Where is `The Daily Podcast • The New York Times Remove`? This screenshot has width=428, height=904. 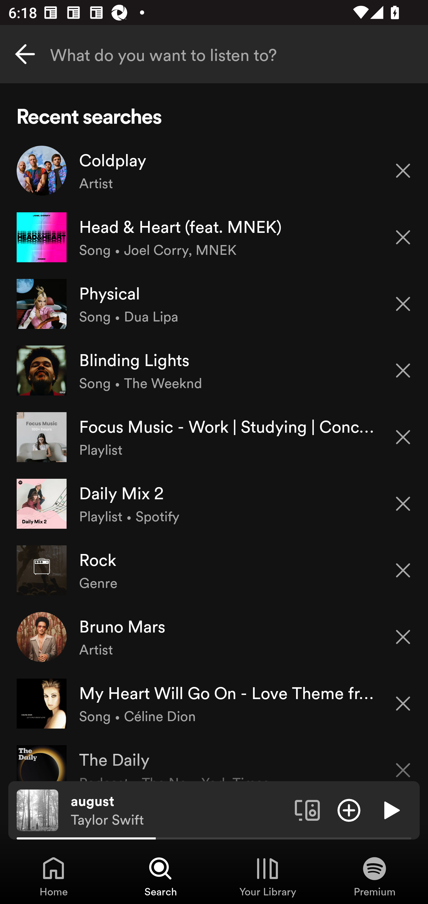
The Daily Podcast • The New York Times Remove is located at coordinates (214, 759).